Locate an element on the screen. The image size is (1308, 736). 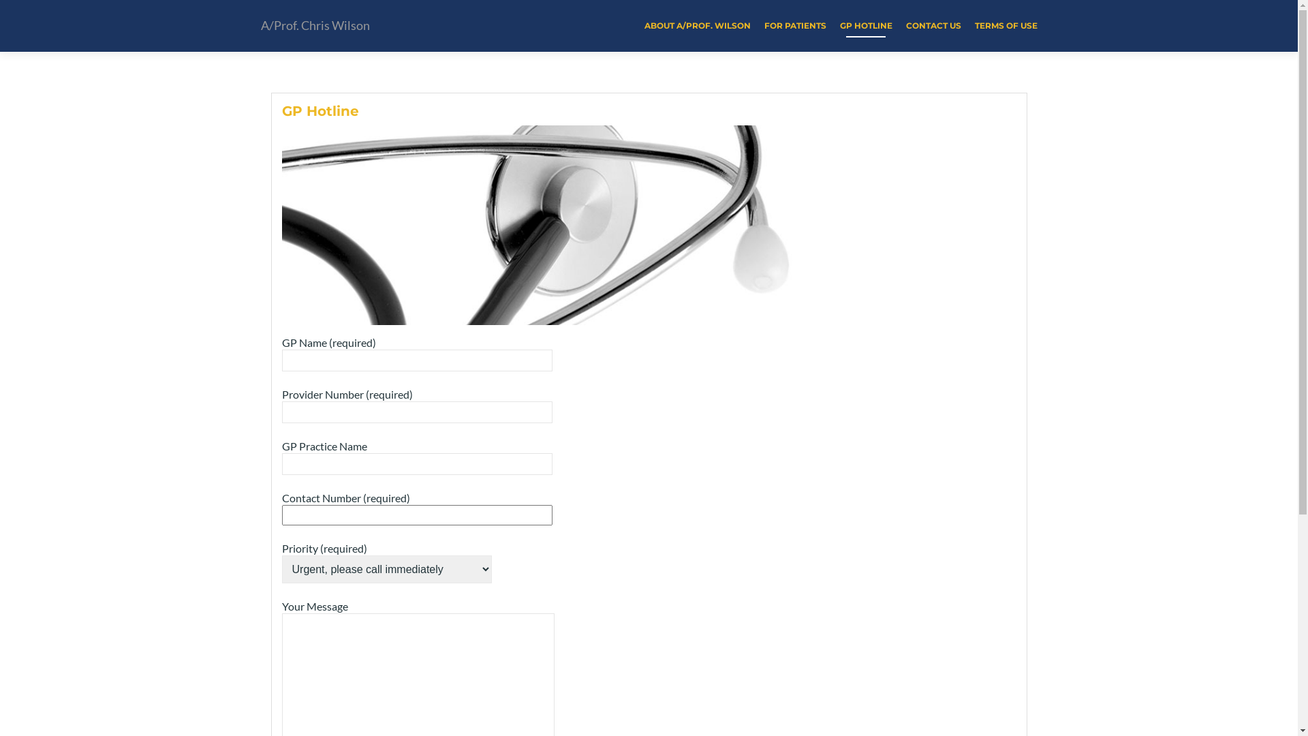
TERMS OF USE is located at coordinates (1006, 26).